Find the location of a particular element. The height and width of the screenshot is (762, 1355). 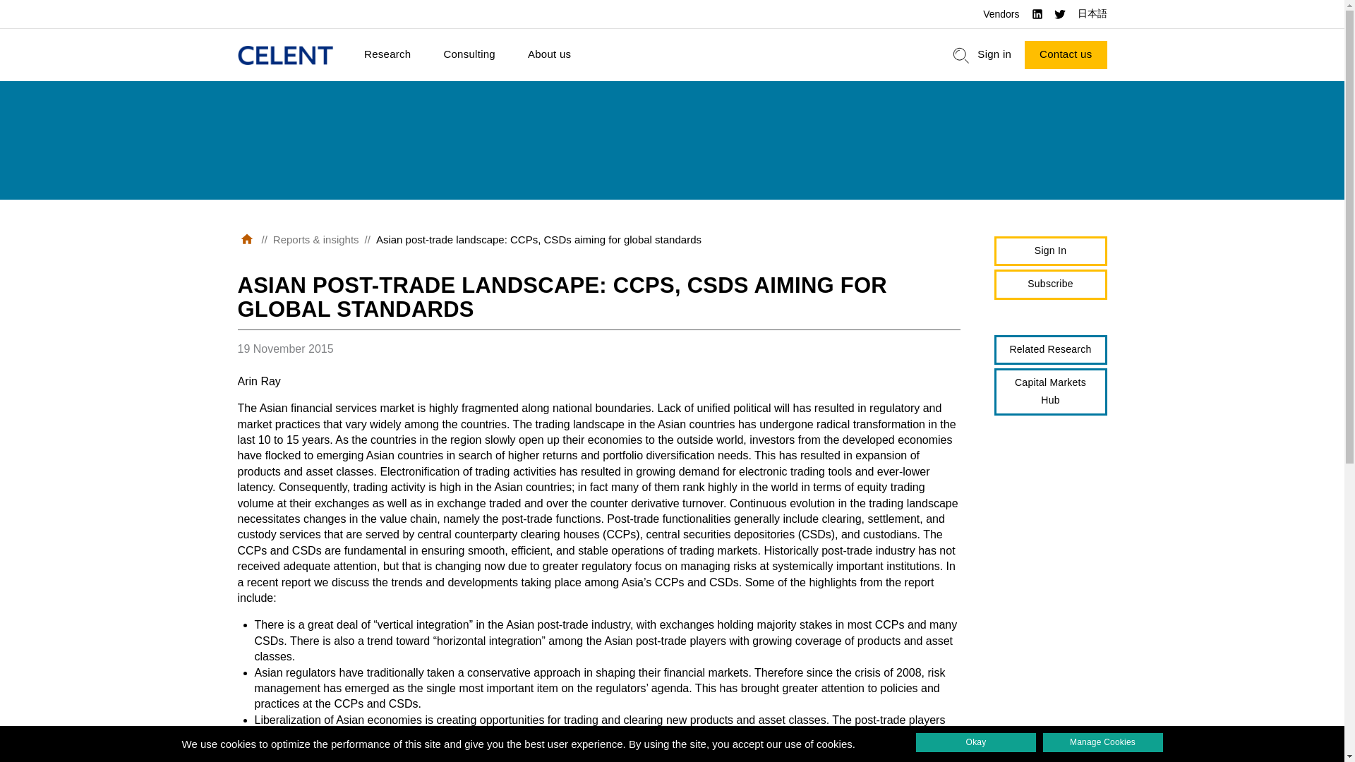

Research is located at coordinates (387, 55).